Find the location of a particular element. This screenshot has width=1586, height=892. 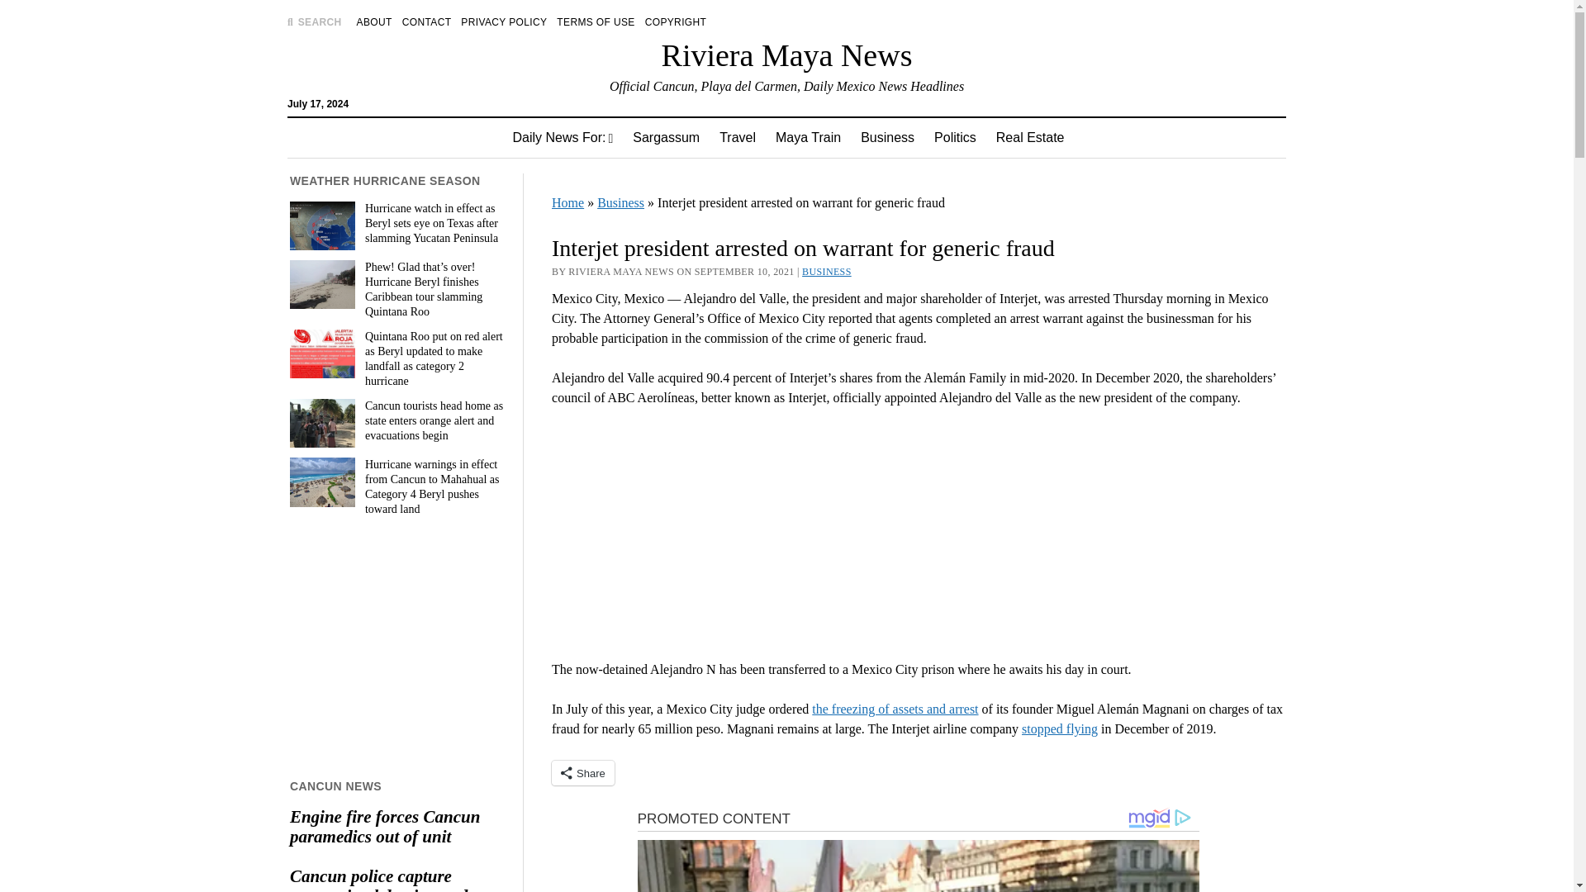

Daily News For: is located at coordinates (563, 137).